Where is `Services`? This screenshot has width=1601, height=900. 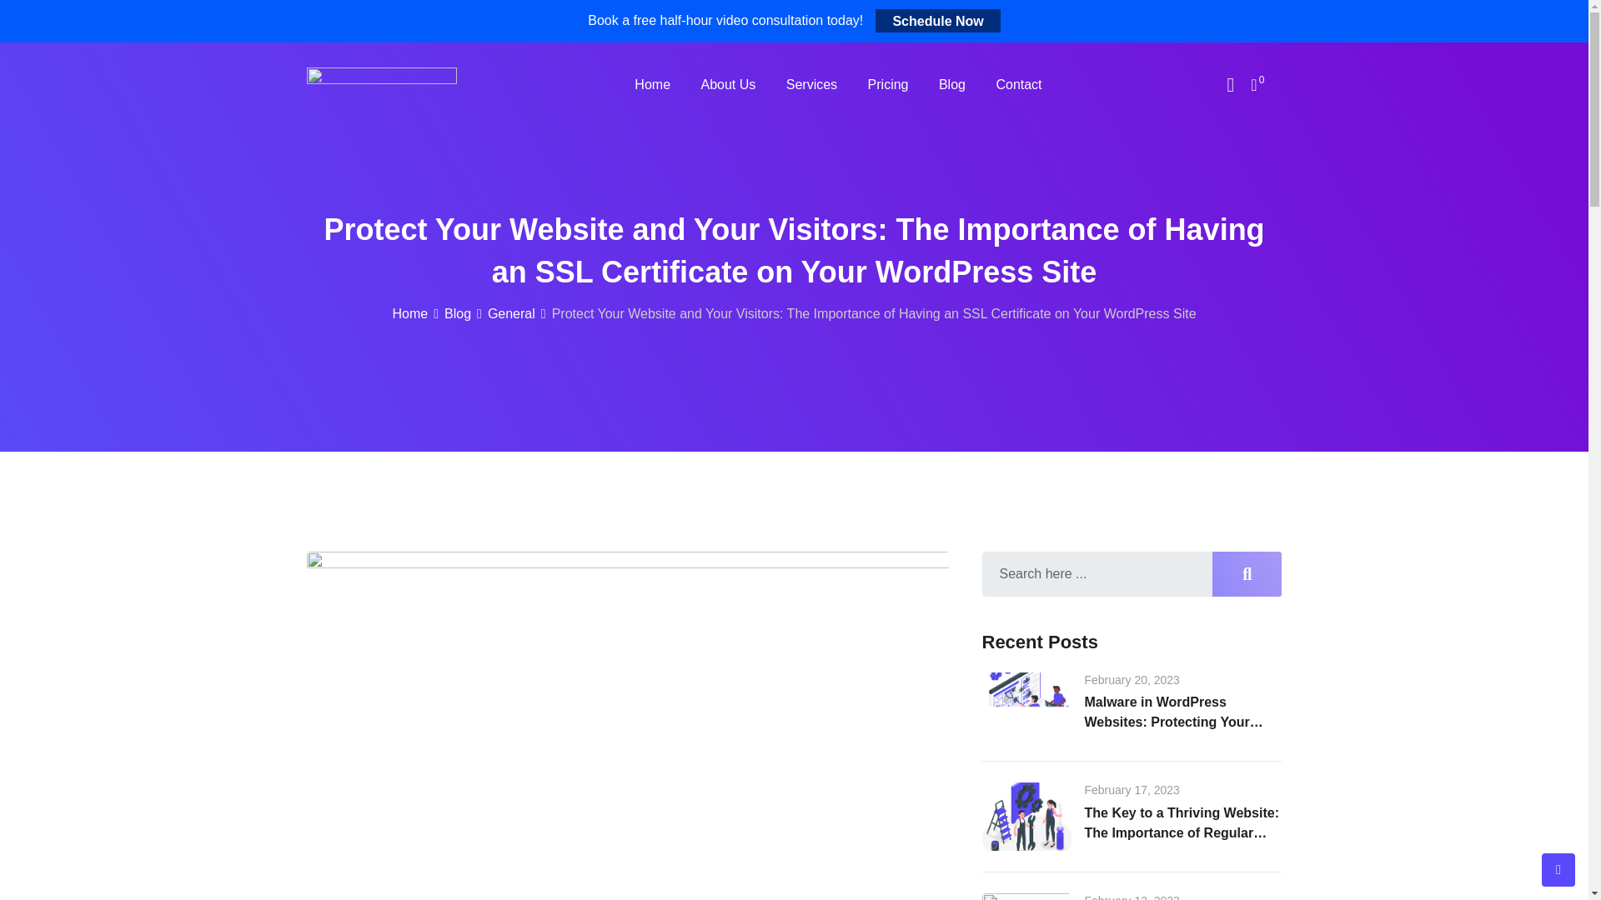
Services is located at coordinates (811, 85).